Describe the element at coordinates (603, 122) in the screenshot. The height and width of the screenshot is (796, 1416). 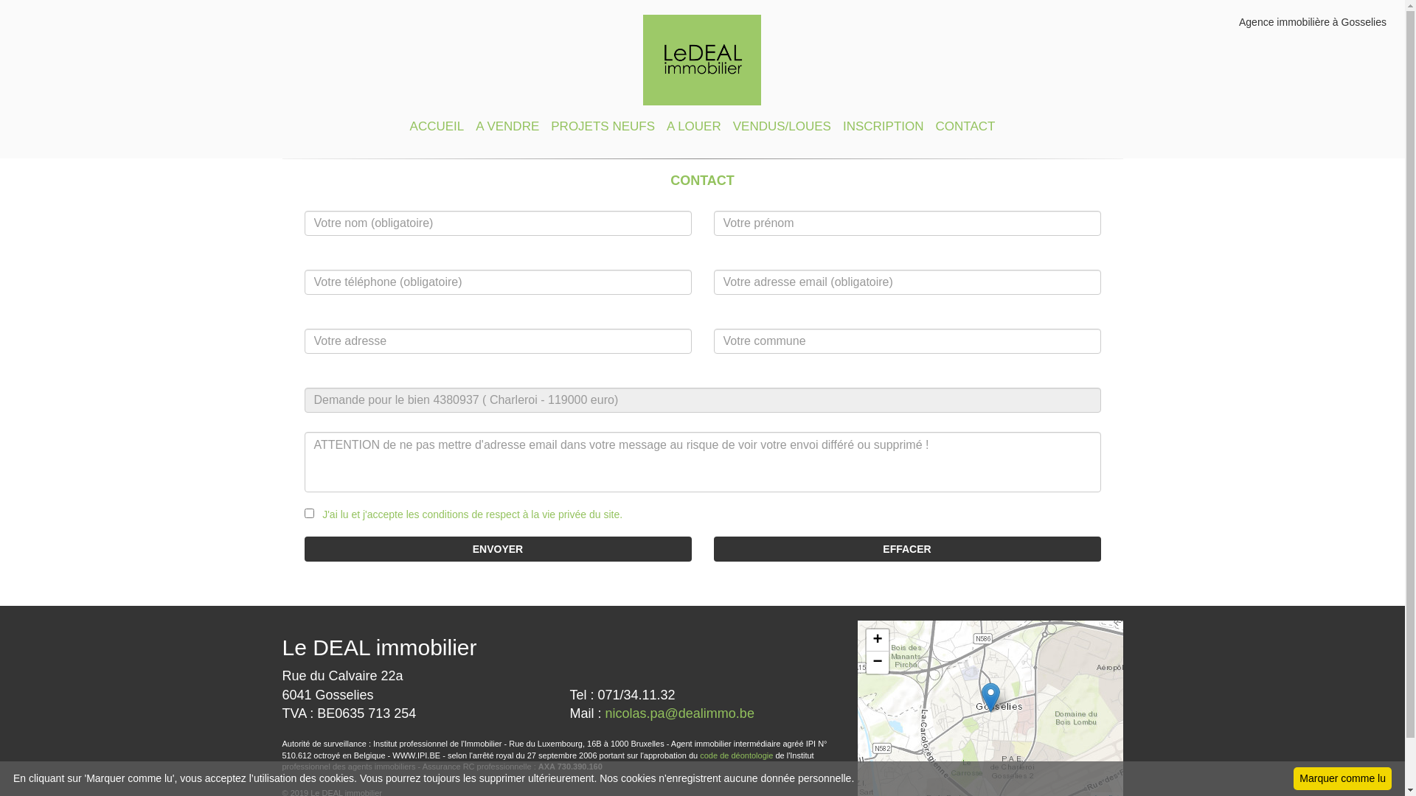
I see `PROJETS NEUFS` at that location.